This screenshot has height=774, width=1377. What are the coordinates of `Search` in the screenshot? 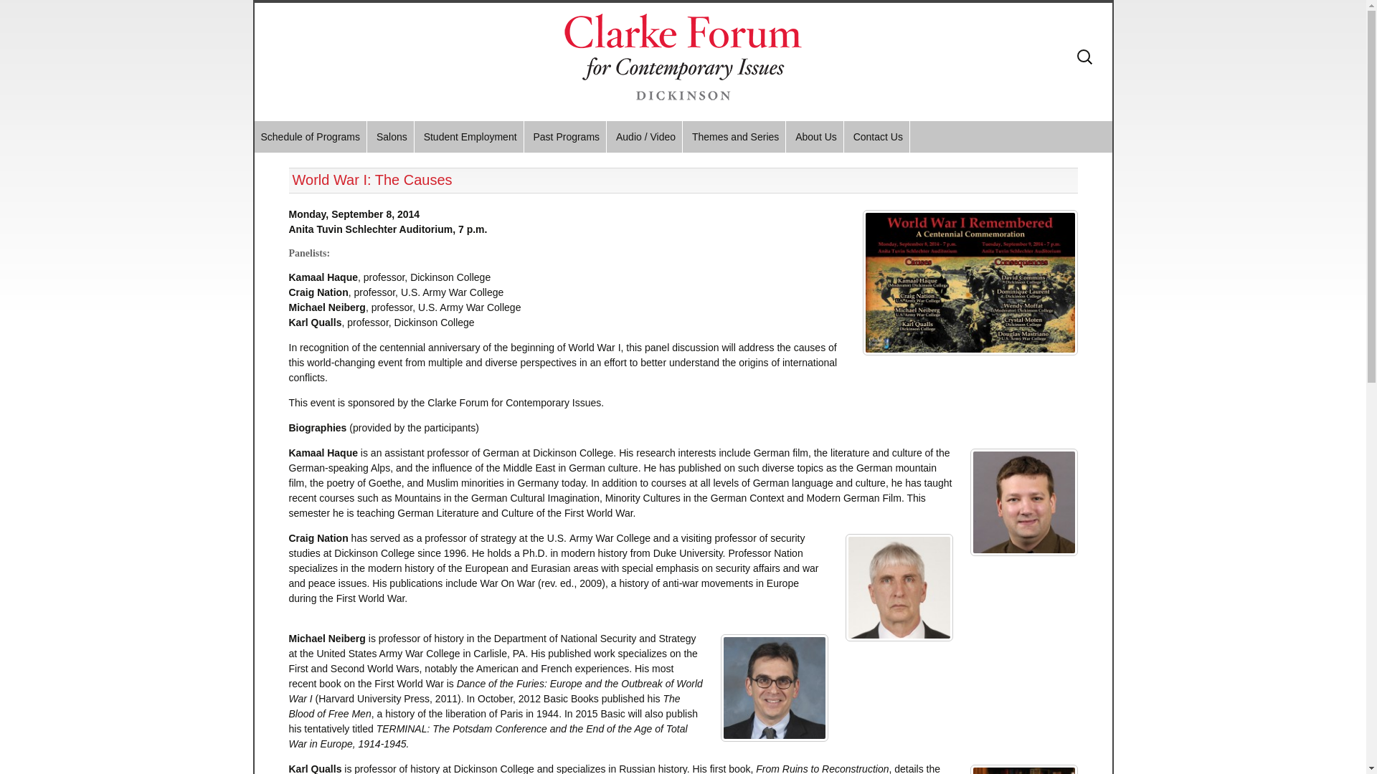 It's located at (17, 14).